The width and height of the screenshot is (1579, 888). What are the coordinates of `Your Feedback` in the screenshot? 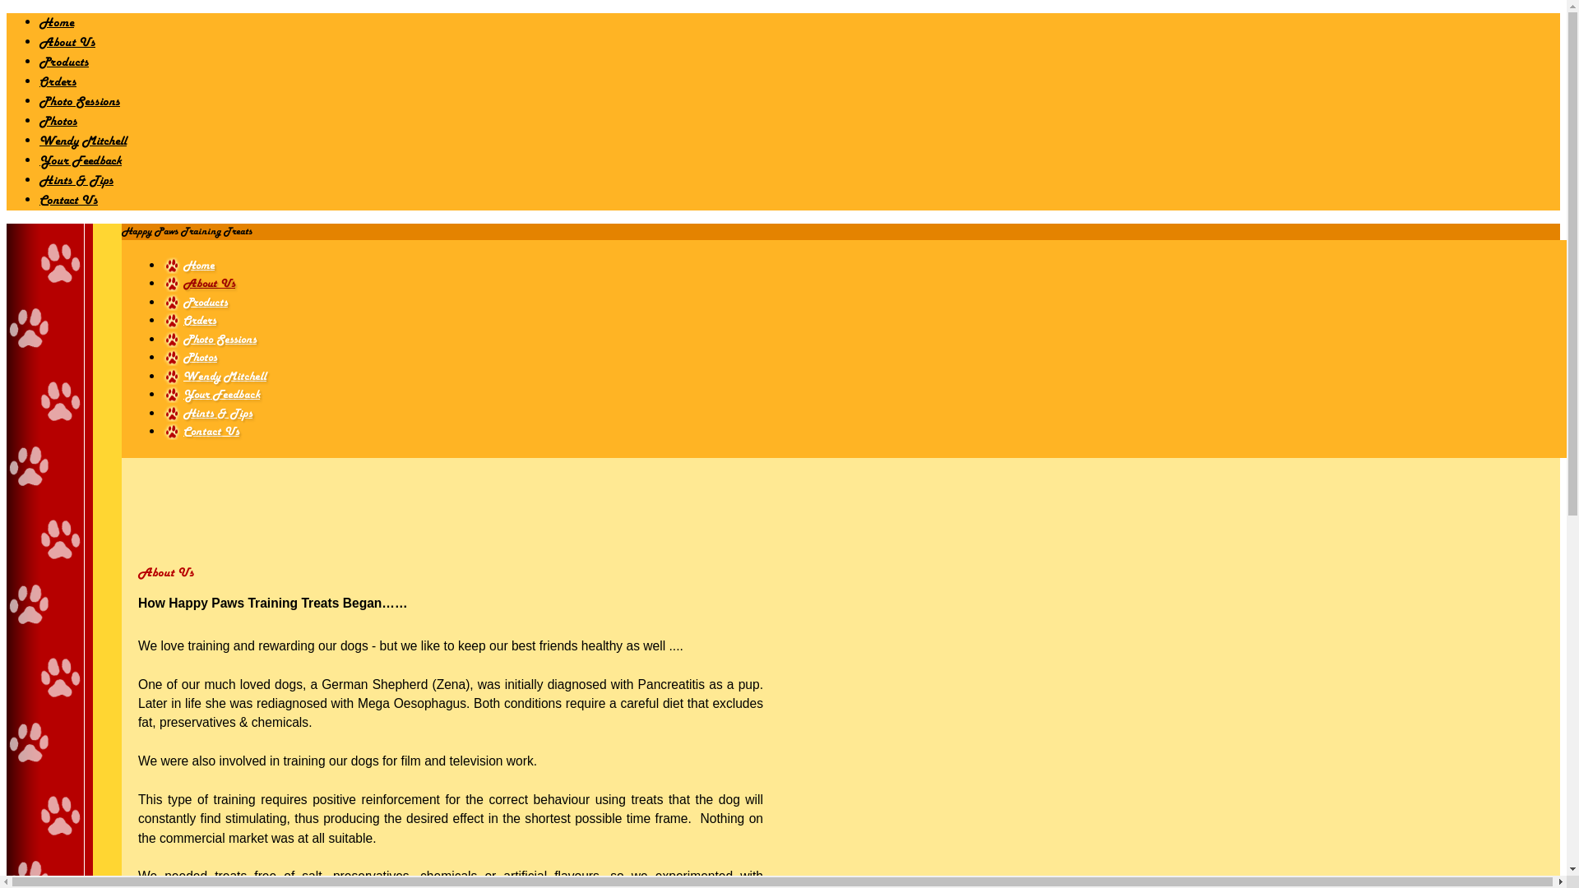 It's located at (211, 395).